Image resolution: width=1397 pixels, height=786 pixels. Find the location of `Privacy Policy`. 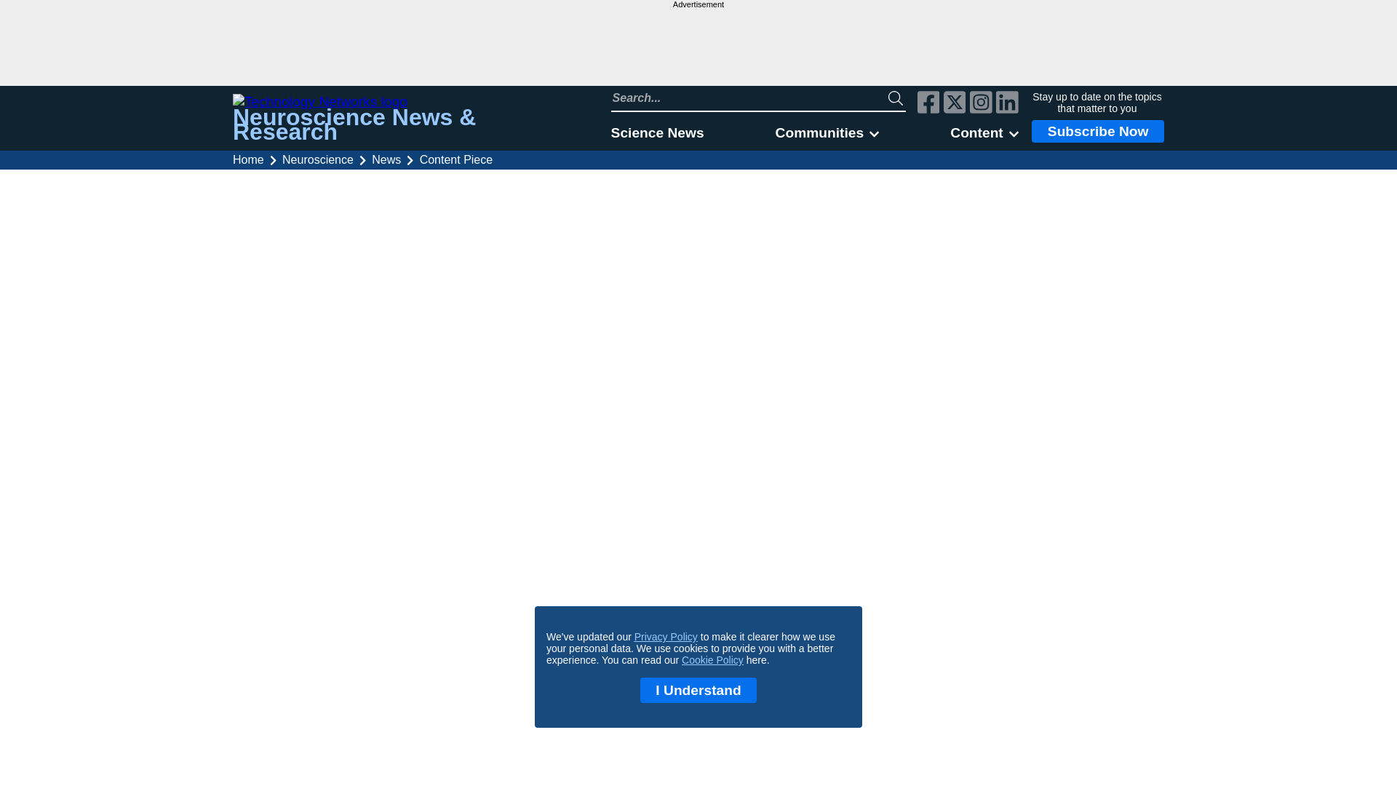

Privacy Policy is located at coordinates (665, 637).